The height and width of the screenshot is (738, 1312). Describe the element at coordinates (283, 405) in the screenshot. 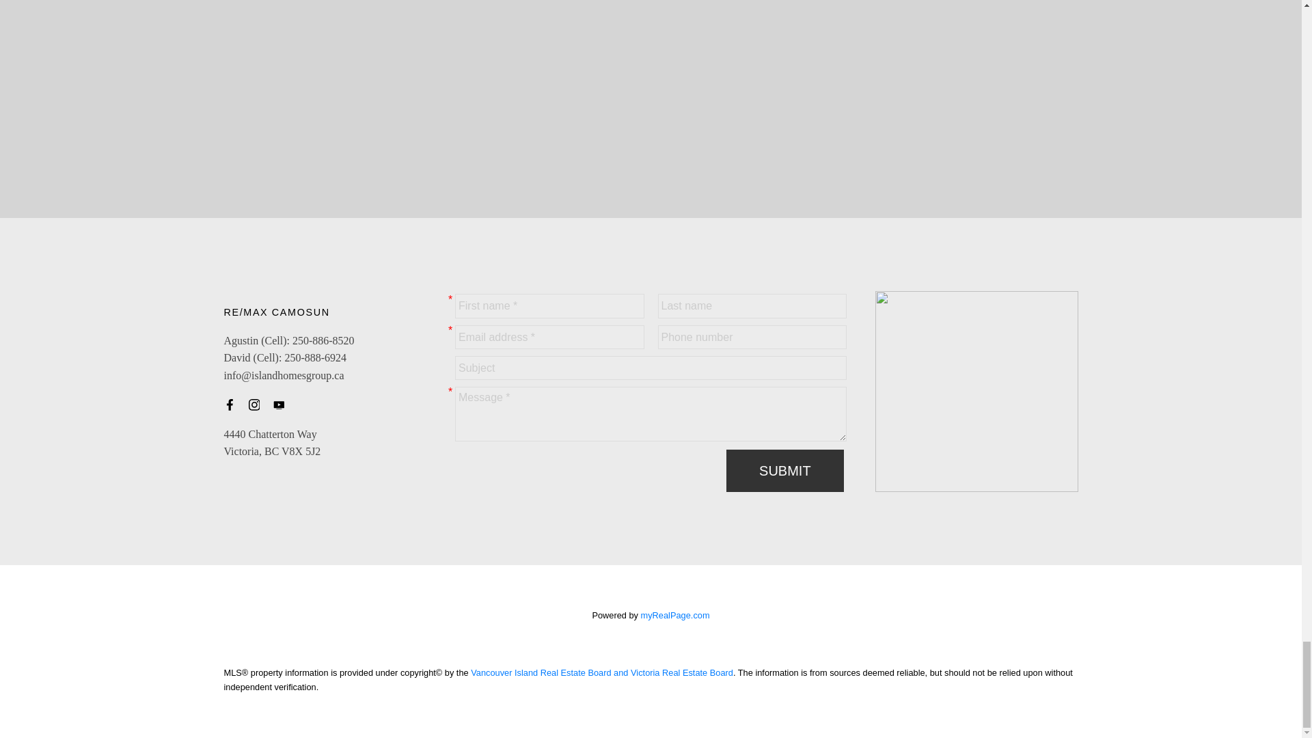

I see `Youtube` at that location.